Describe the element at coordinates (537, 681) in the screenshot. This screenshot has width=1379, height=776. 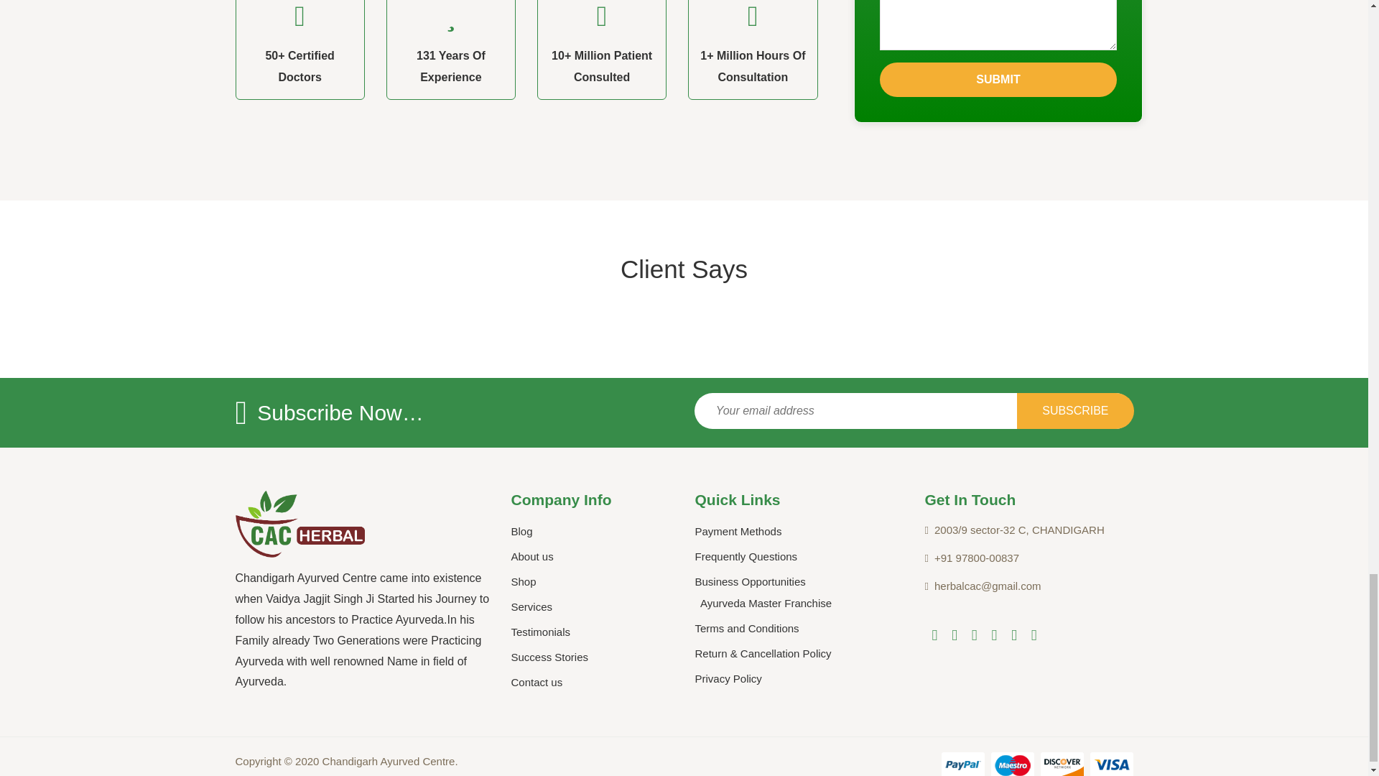
I see `Contact us` at that location.